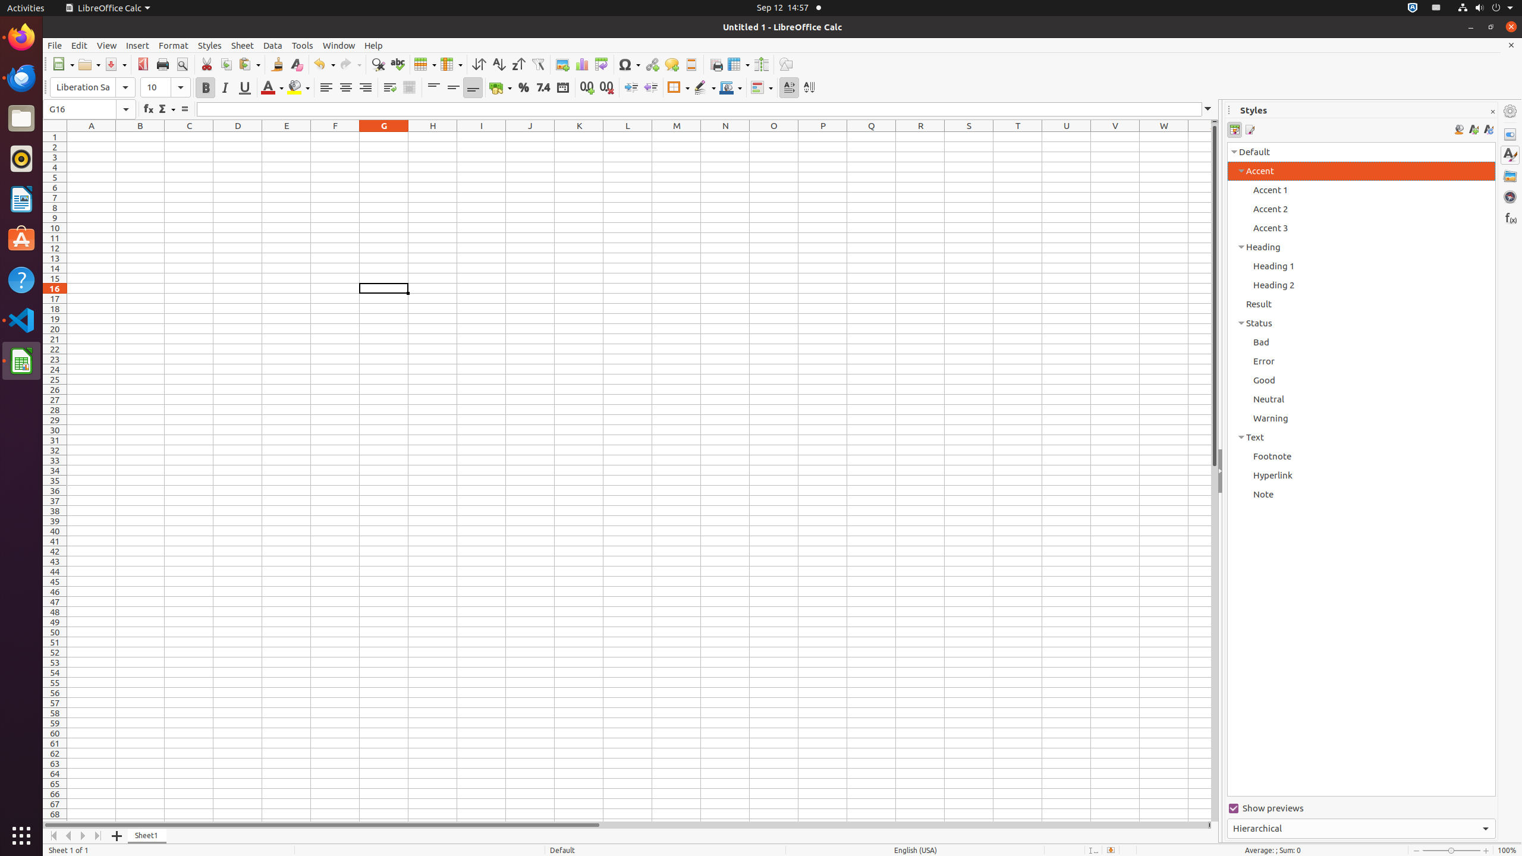 Image resolution: width=1522 pixels, height=856 pixels. What do you see at coordinates (1361, 808) in the screenshot?
I see `Show previews` at bounding box center [1361, 808].